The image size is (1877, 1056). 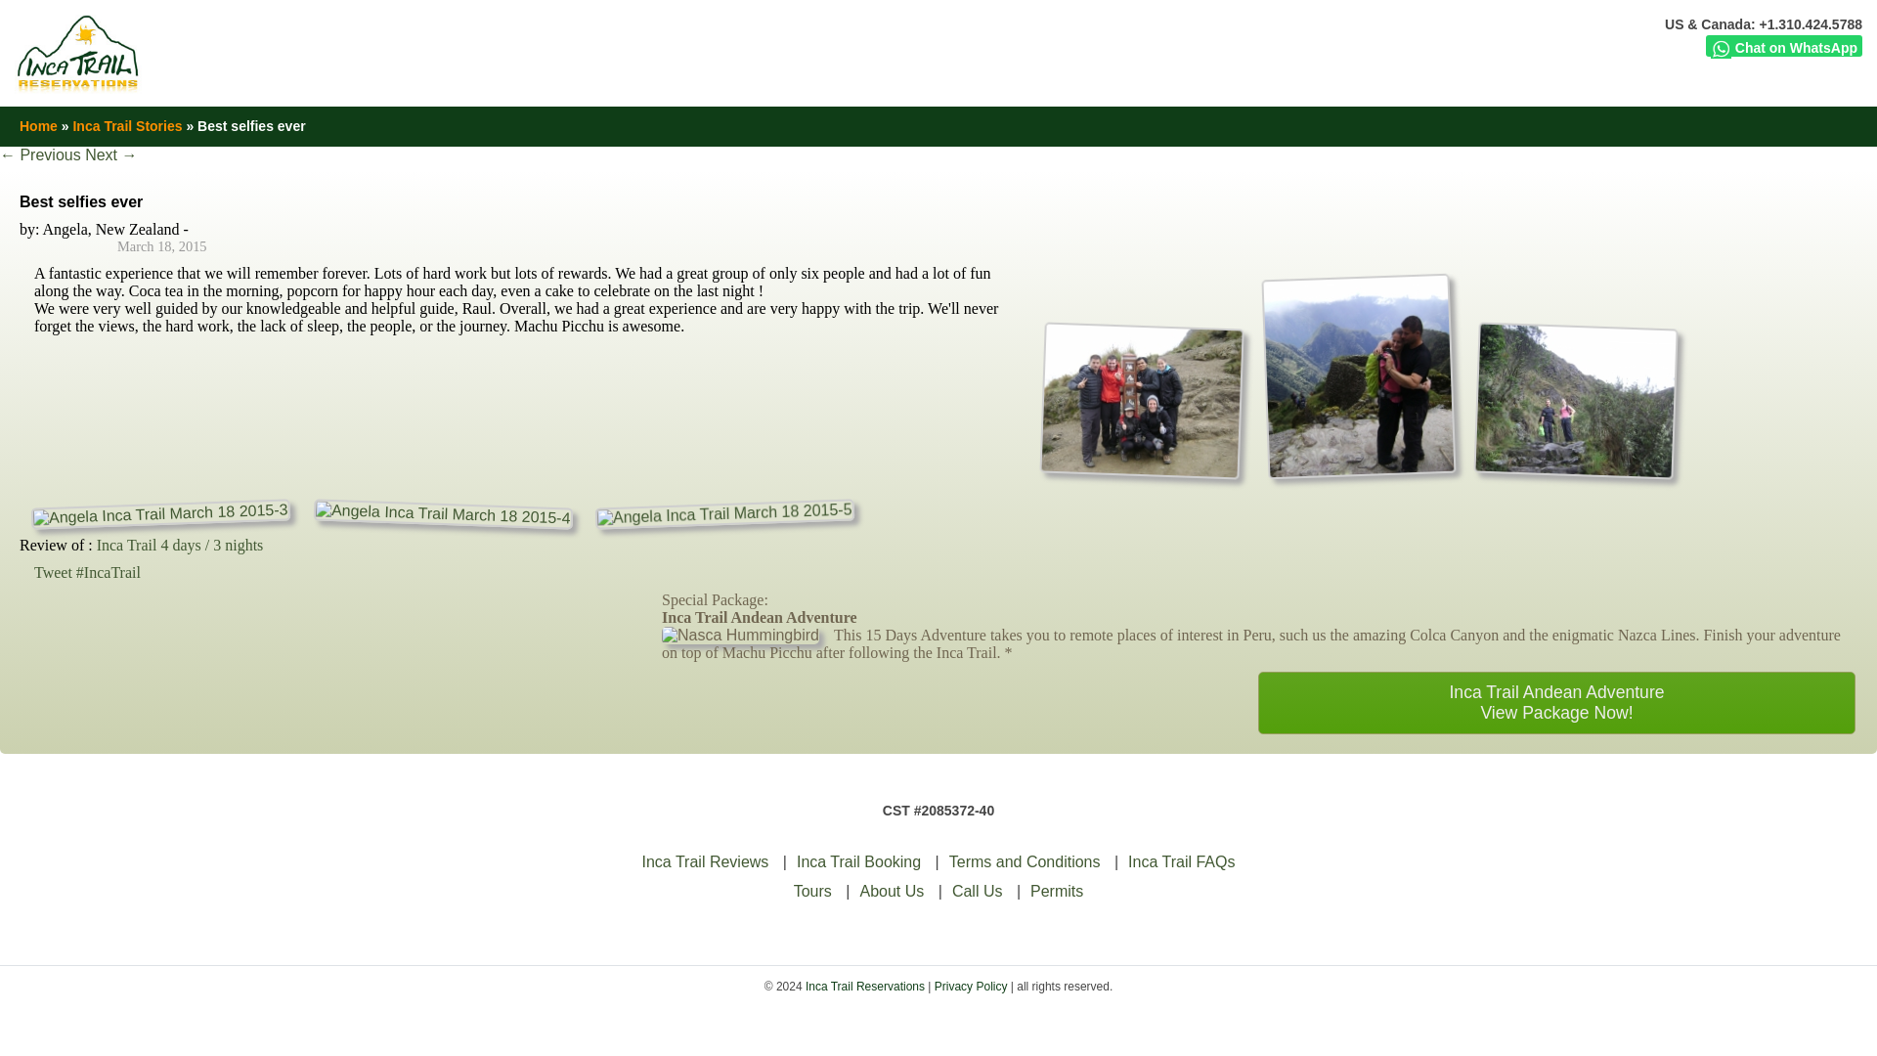 I want to click on Angela Inca Trail March 18 2015-5, so click(x=723, y=508).